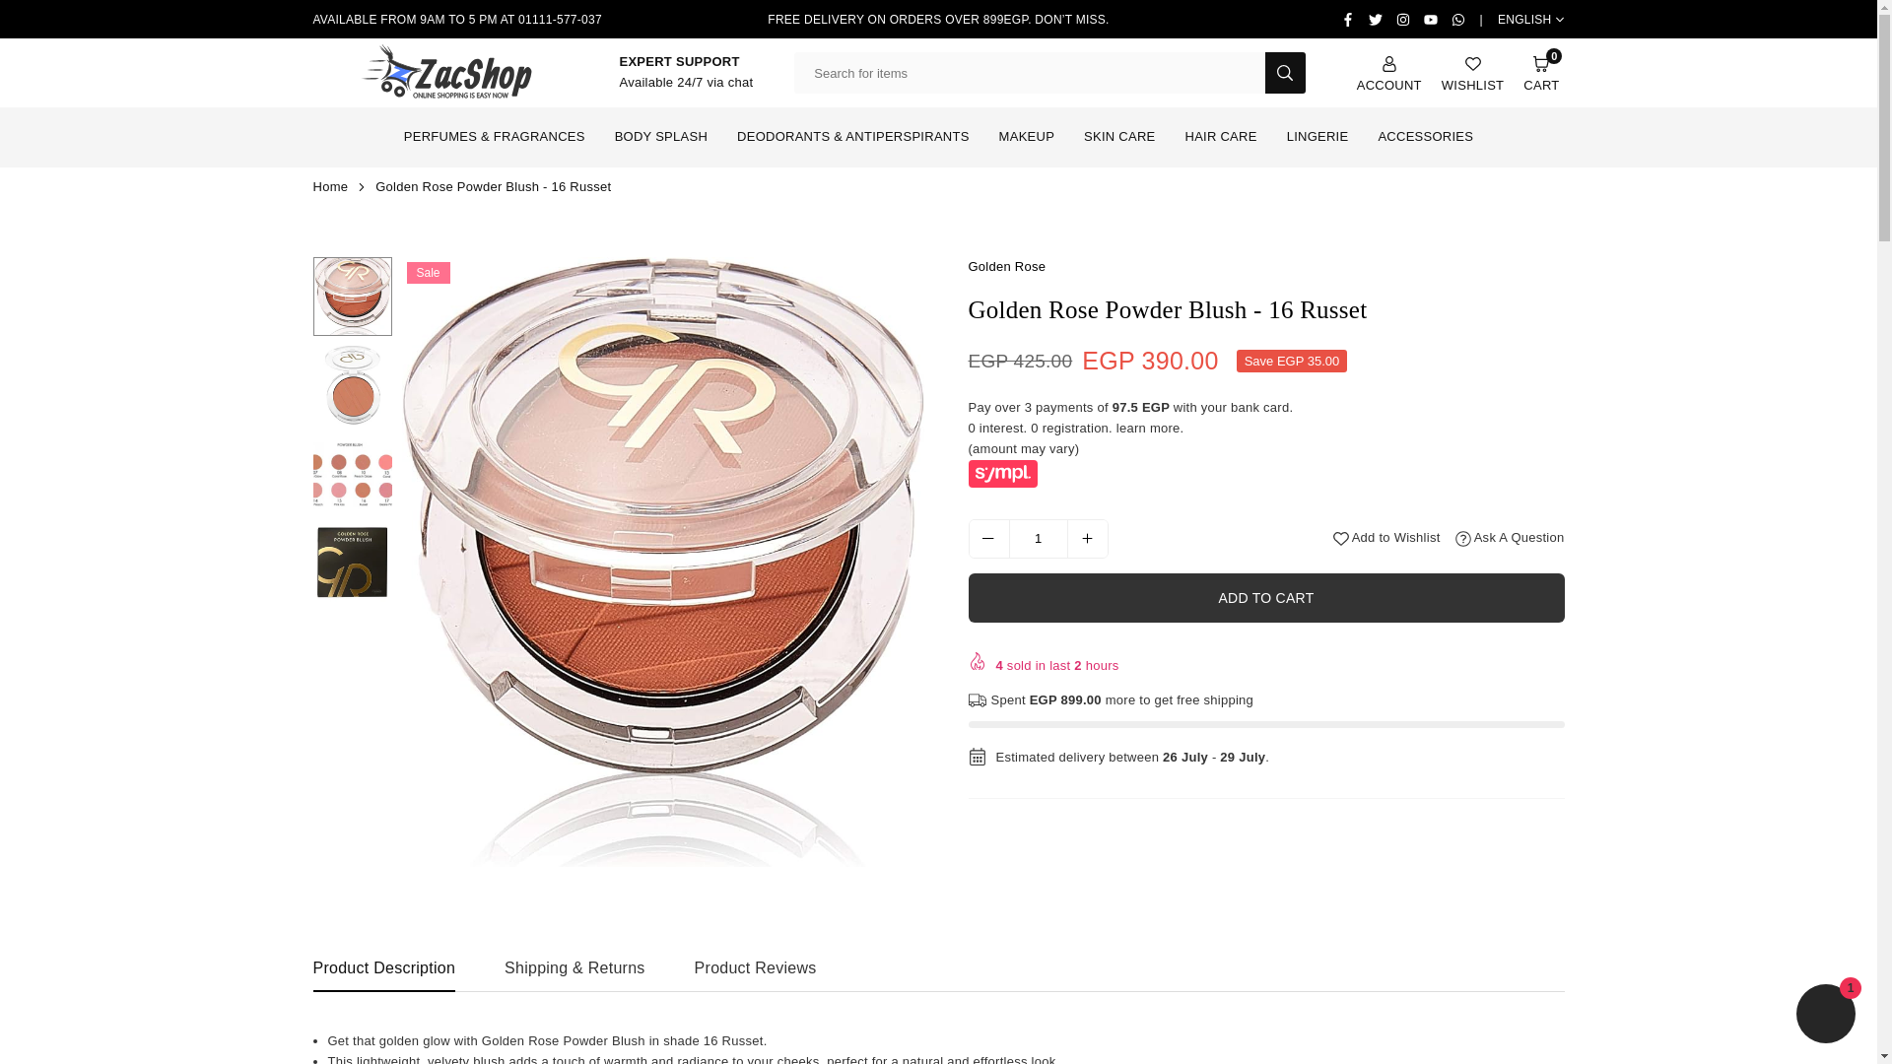 This screenshot has height=1064, width=1892. What do you see at coordinates (1431, 20) in the screenshot?
I see `Zacshop on YouTube` at bounding box center [1431, 20].